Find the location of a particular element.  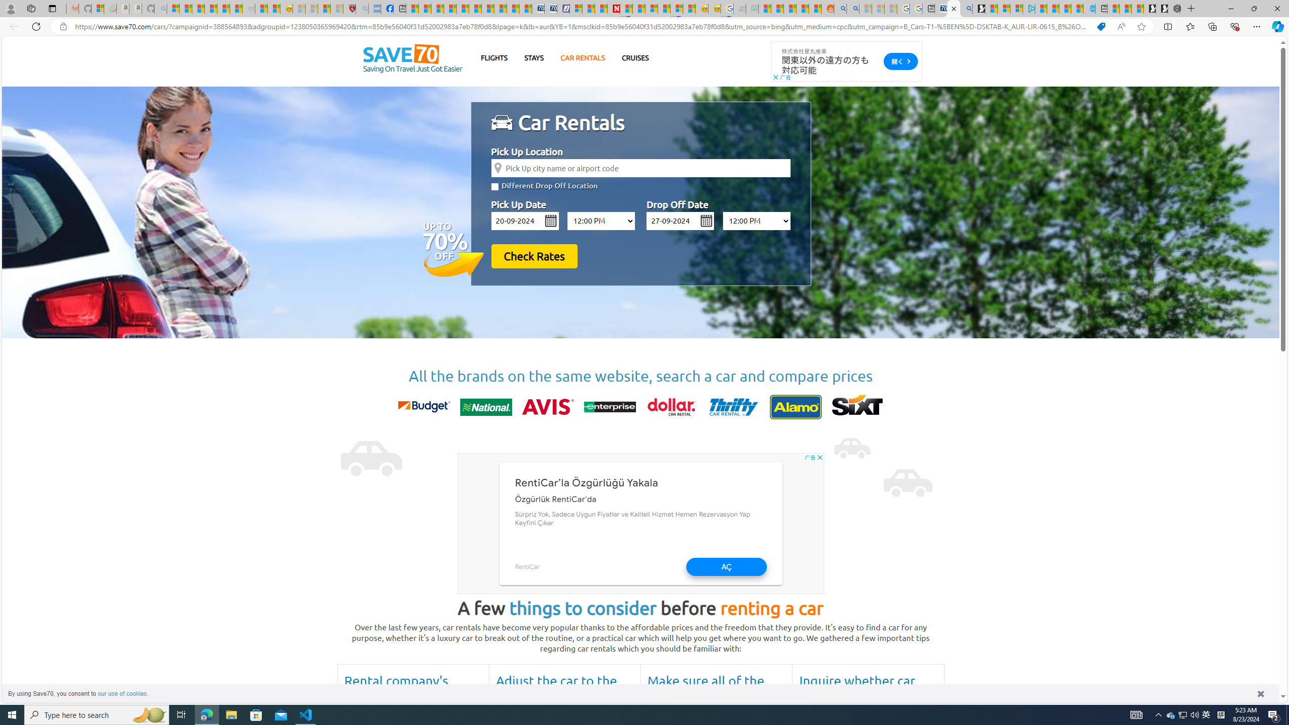

CAR RENTALS is located at coordinates (583, 58).